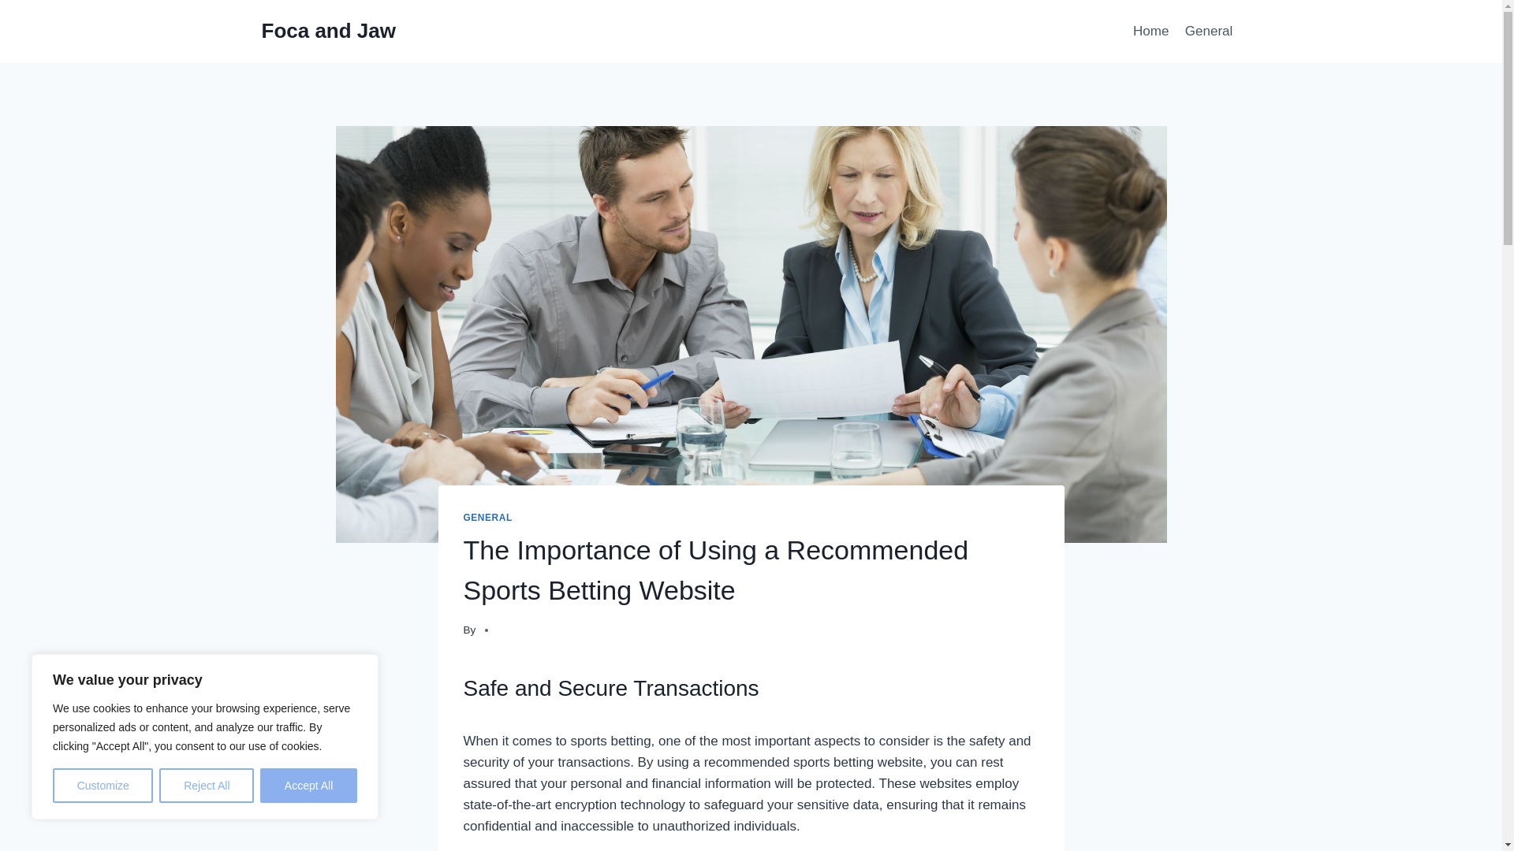 The image size is (1514, 851). What do you see at coordinates (103, 786) in the screenshot?
I see `Customize` at bounding box center [103, 786].